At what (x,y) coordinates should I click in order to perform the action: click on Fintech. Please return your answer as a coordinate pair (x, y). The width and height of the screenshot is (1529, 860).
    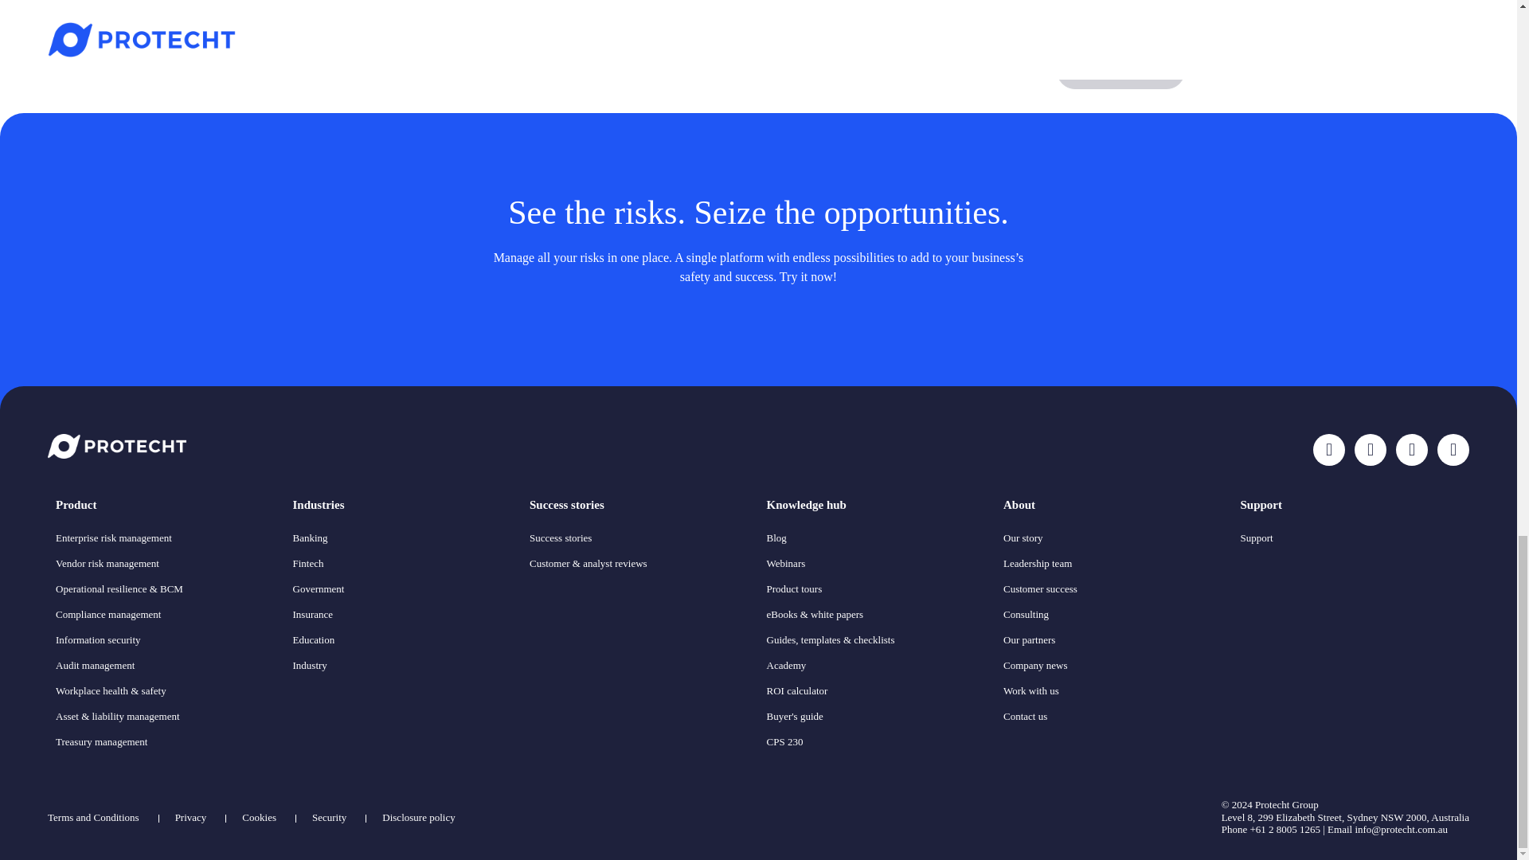
    Looking at the image, I should click on (309, 562).